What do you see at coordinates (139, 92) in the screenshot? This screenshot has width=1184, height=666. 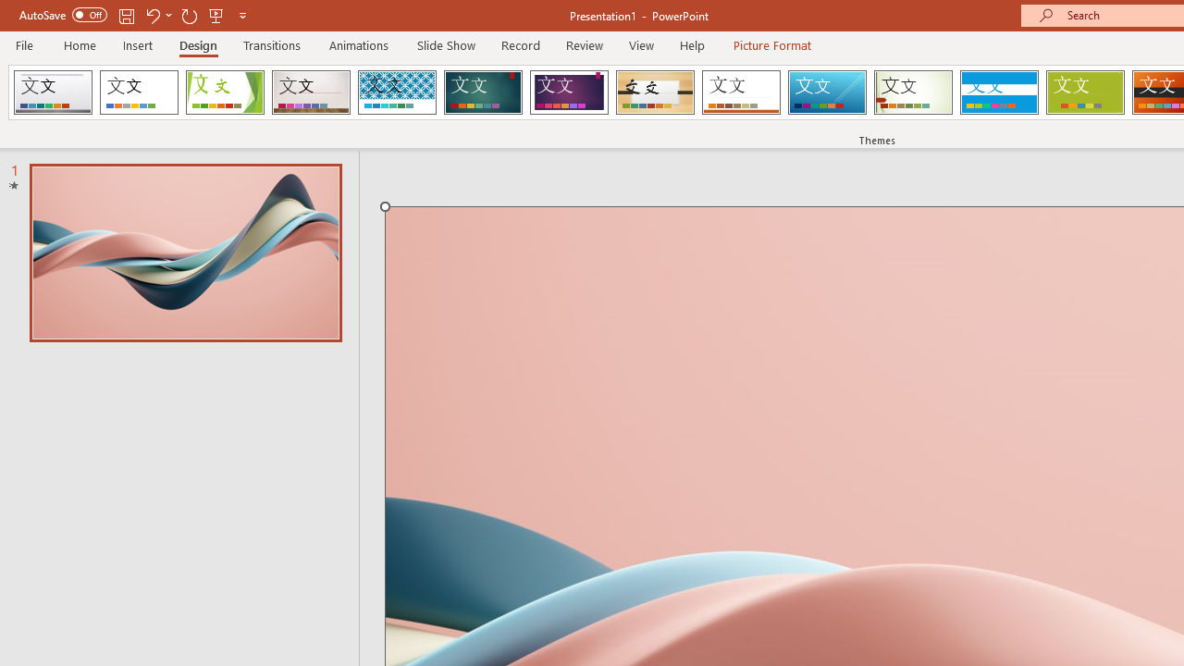 I see `Office Theme` at bounding box center [139, 92].